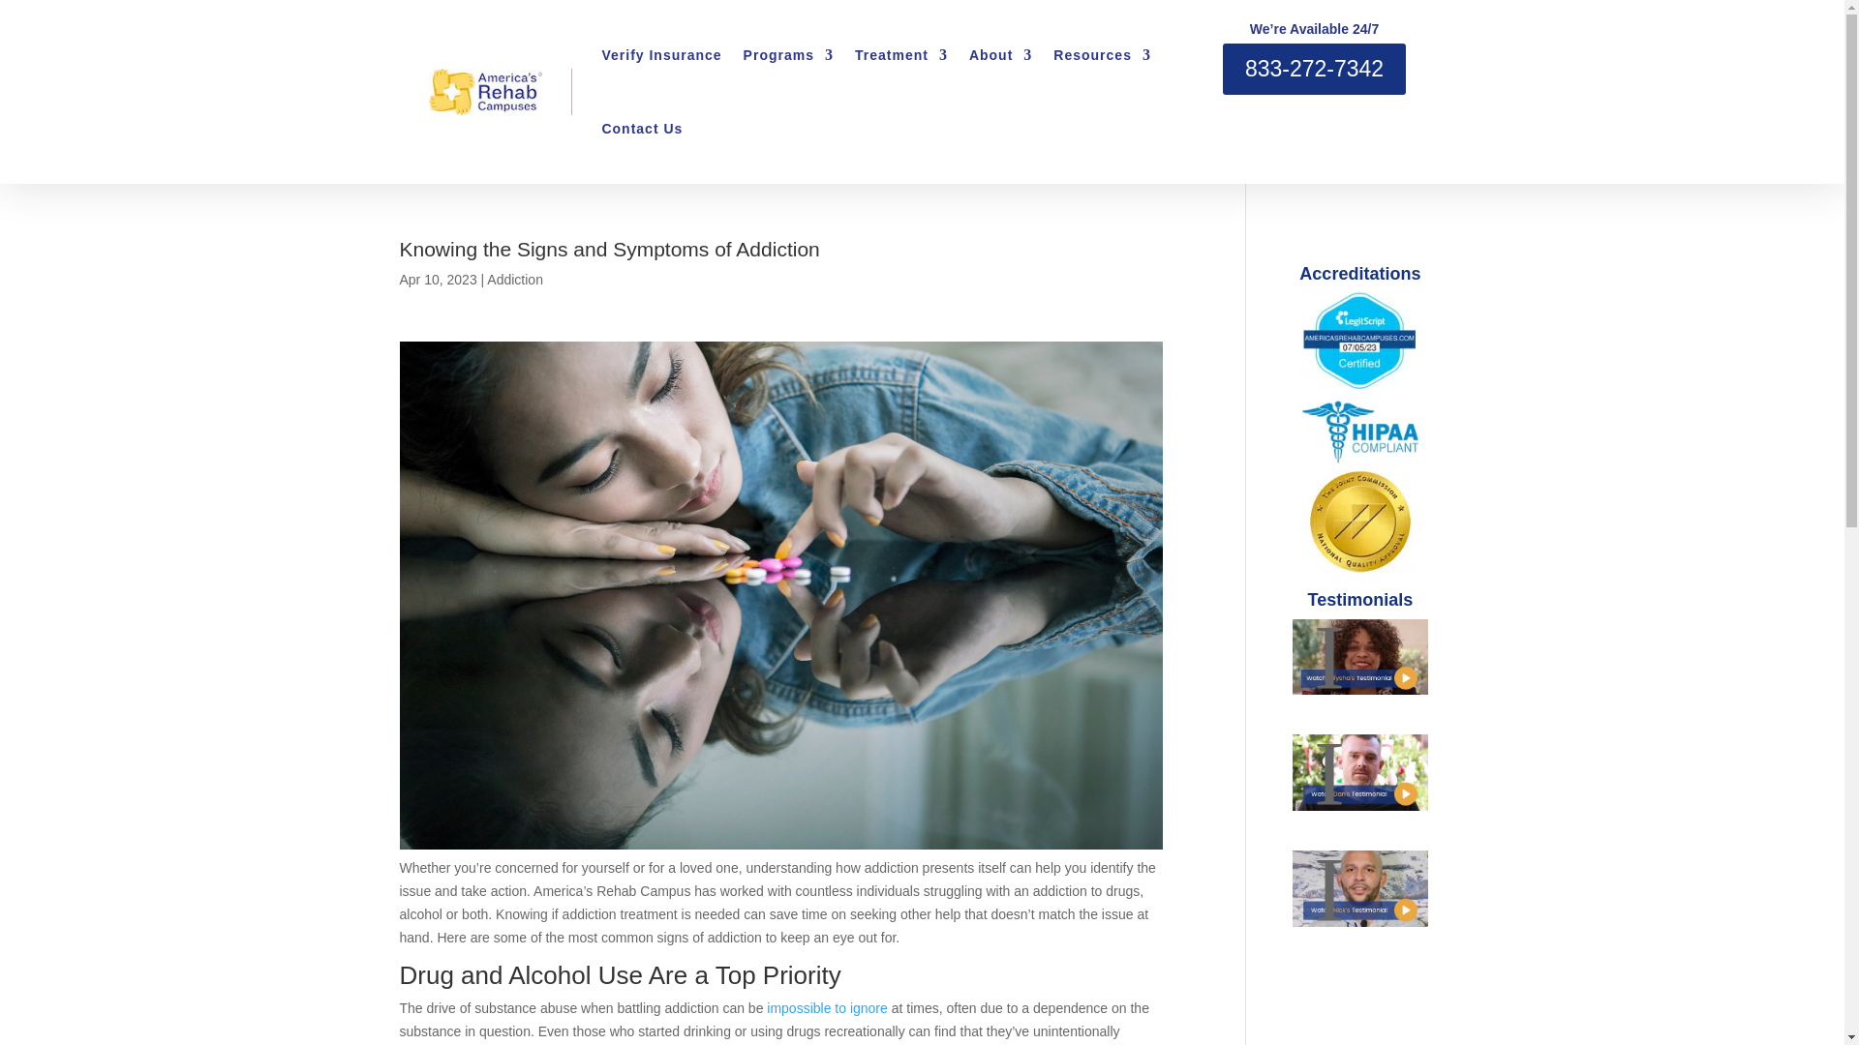 The width and height of the screenshot is (1859, 1045). I want to click on Our Programs, so click(788, 55).